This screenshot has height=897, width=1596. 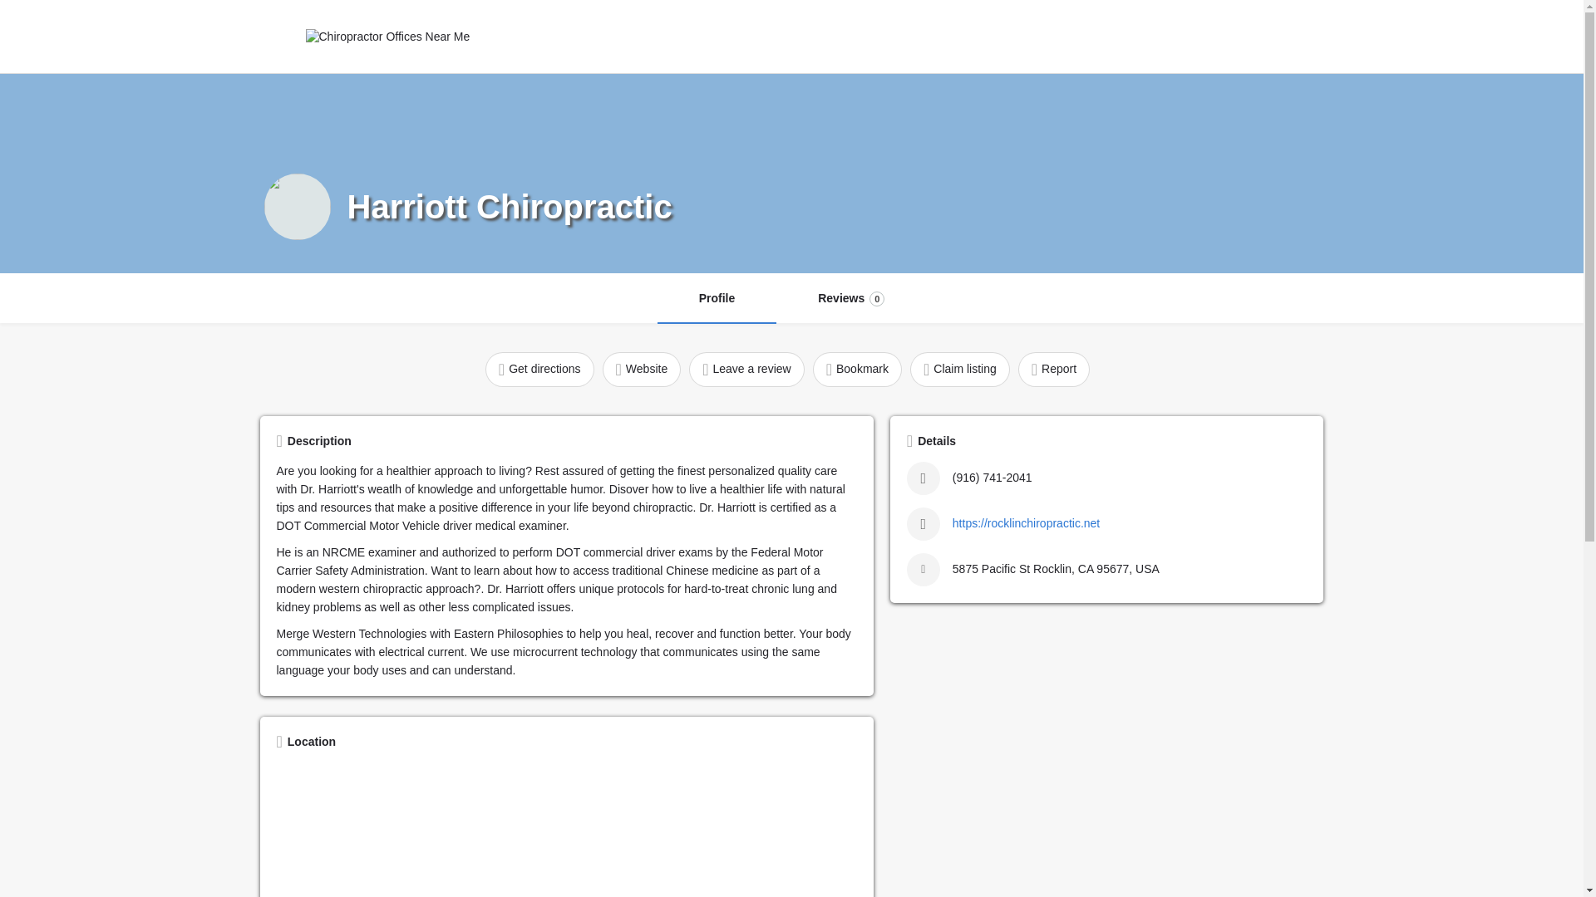 I want to click on Report, so click(x=1054, y=369).